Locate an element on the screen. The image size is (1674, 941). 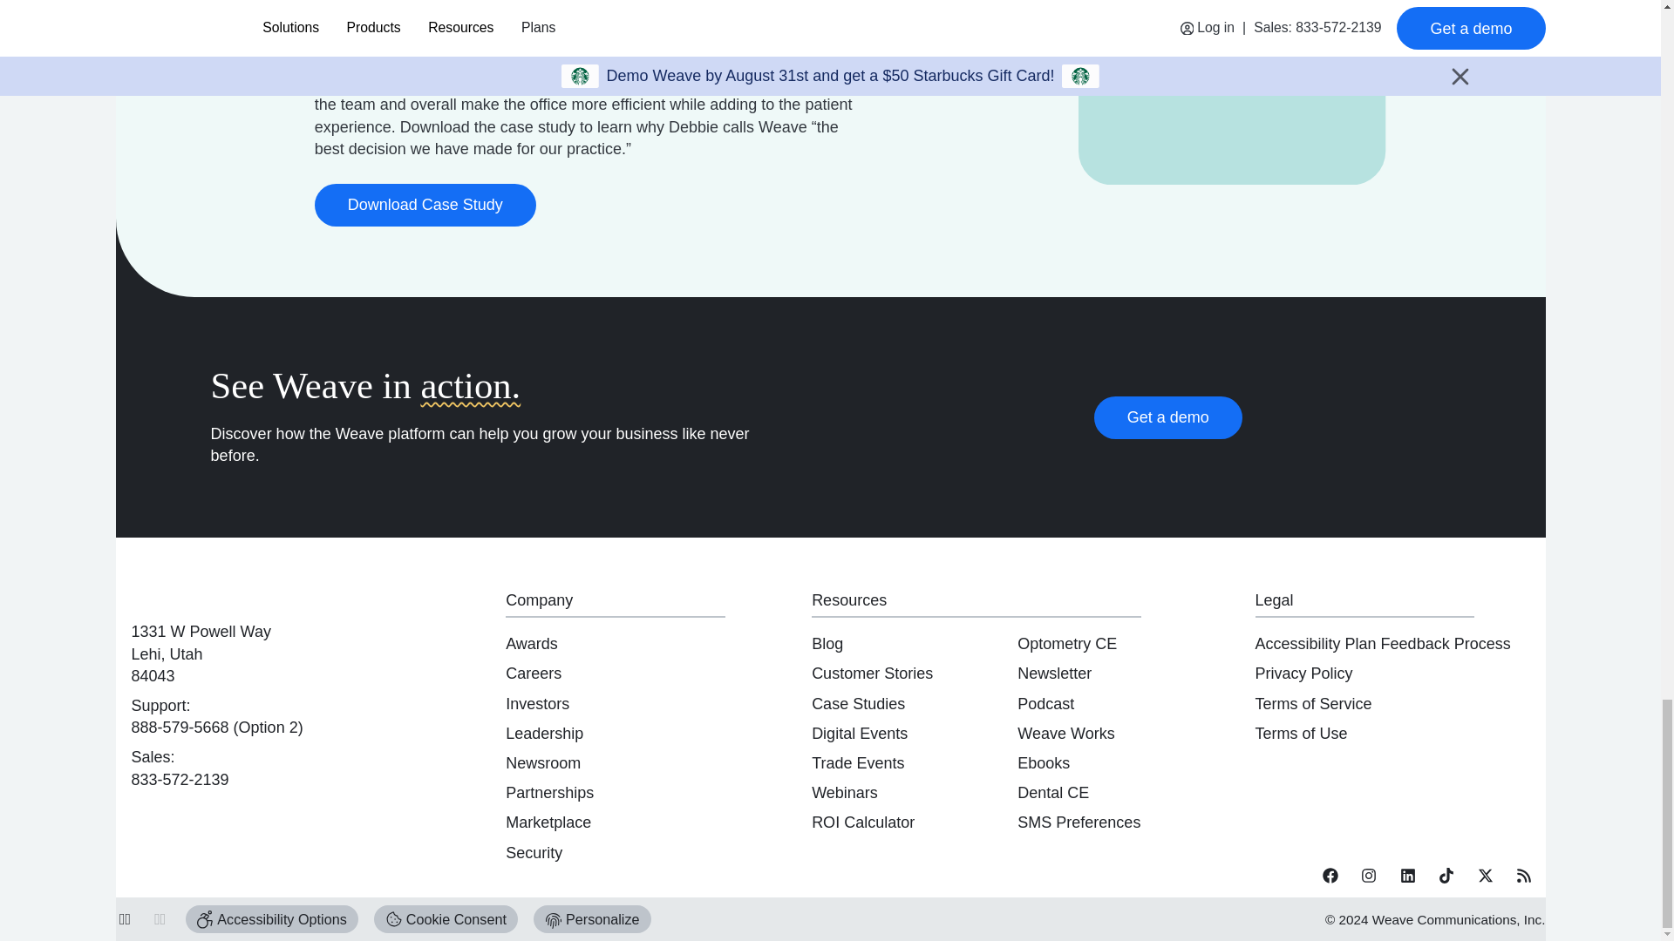
833-572-2139 is located at coordinates (179, 779).